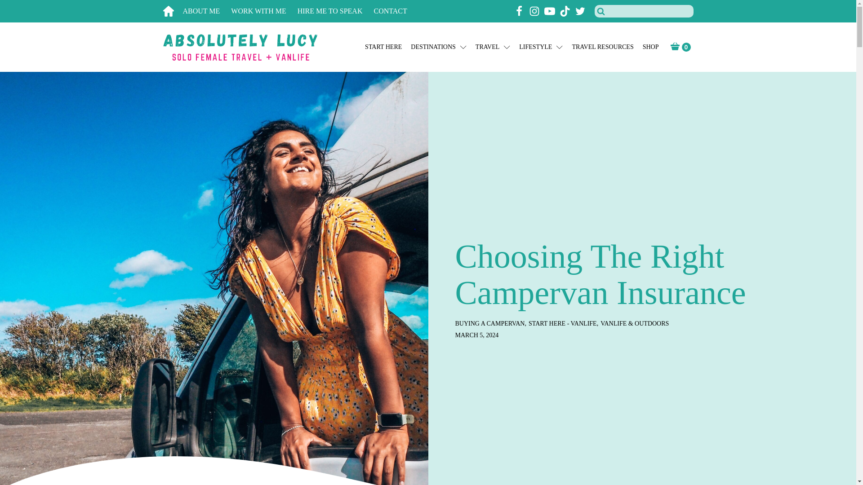  What do you see at coordinates (207, 11) in the screenshot?
I see `ABOUT ME` at bounding box center [207, 11].